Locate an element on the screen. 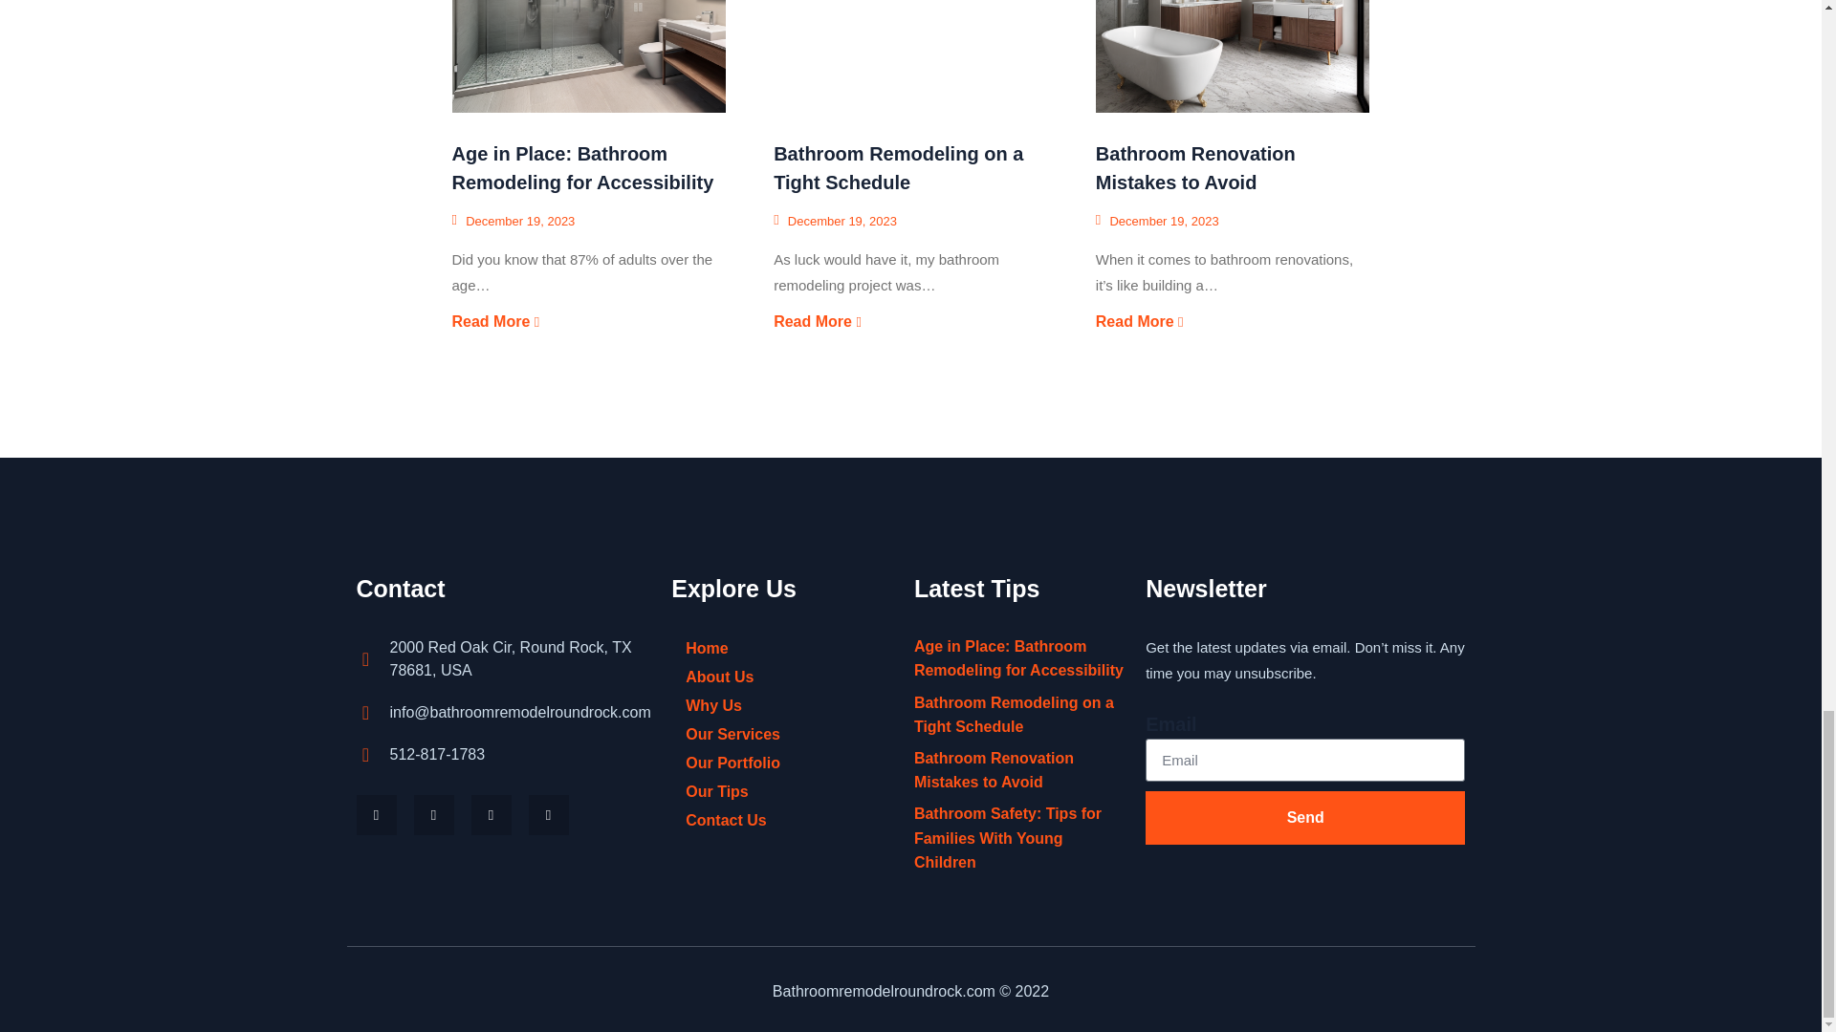  Home is located at coordinates (783, 649).